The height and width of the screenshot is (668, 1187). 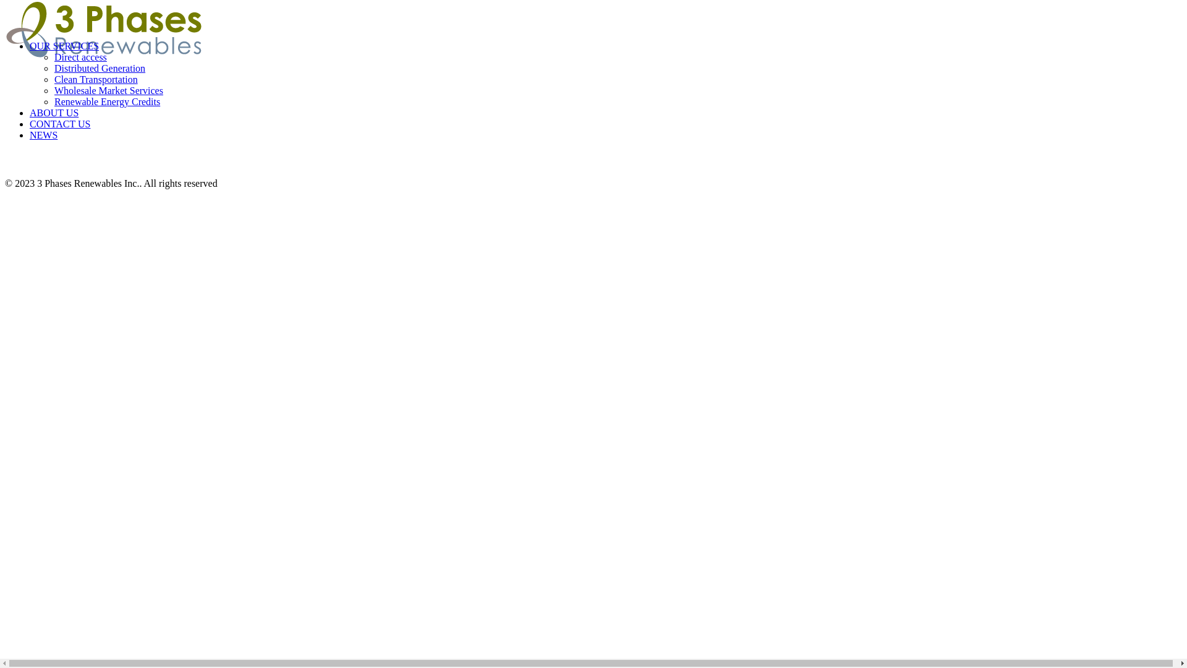 What do you see at coordinates (64, 46) in the screenshot?
I see `OUR SERVICES` at bounding box center [64, 46].